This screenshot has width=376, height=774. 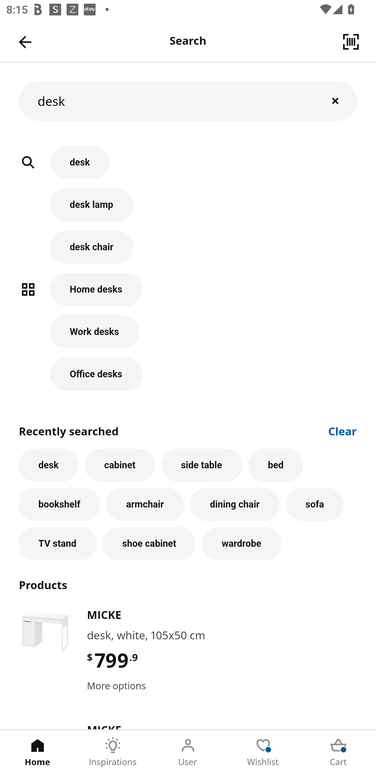 What do you see at coordinates (235, 504) in the screenshot?
I see `dining chair` at bounding box center [235, 504].